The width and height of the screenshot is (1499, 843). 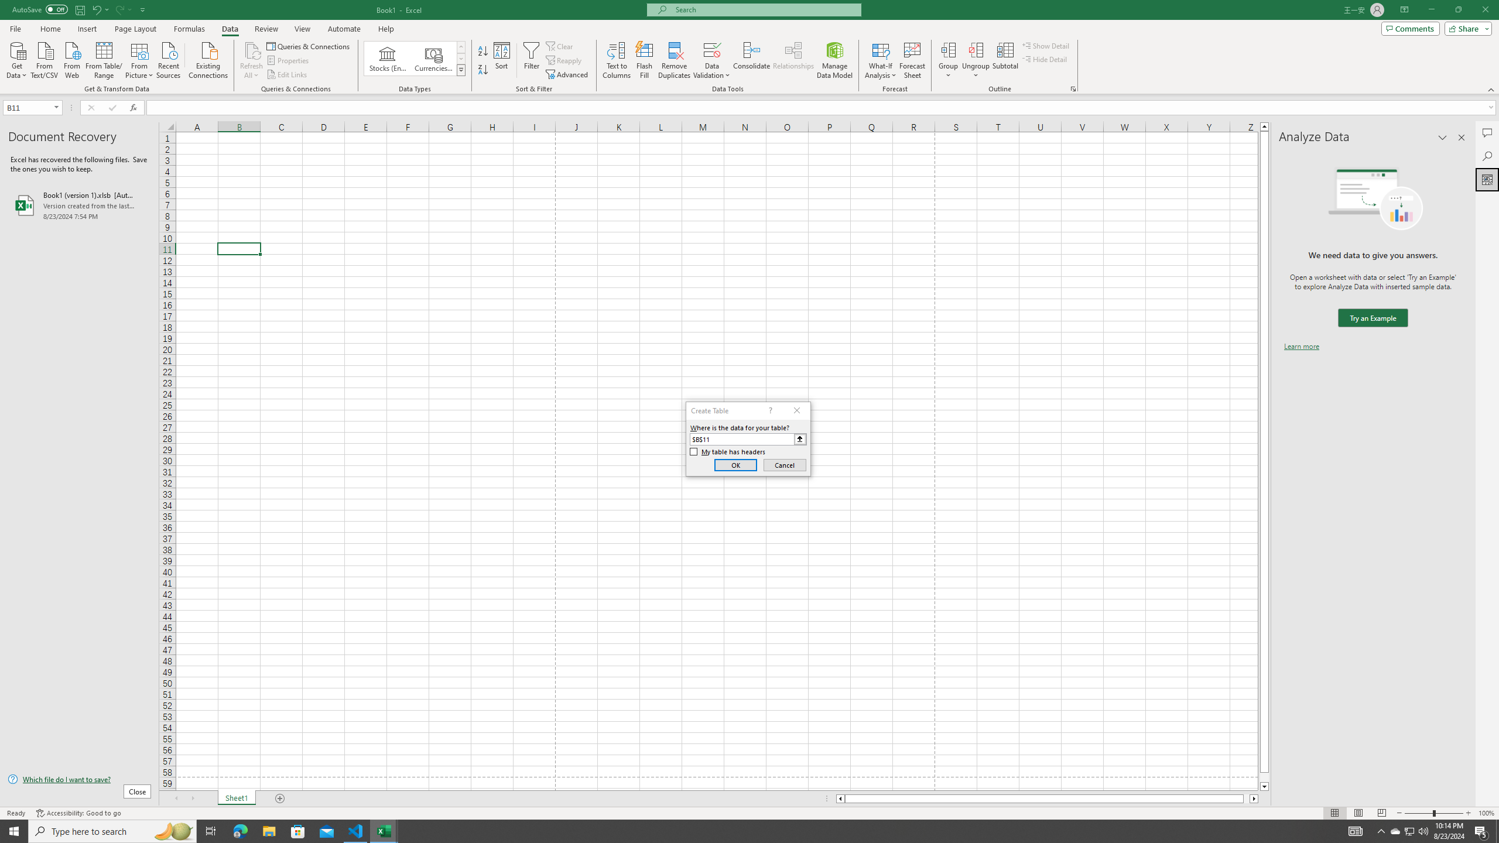 I want to click on Recent Sources, so click(x=169, y=59).